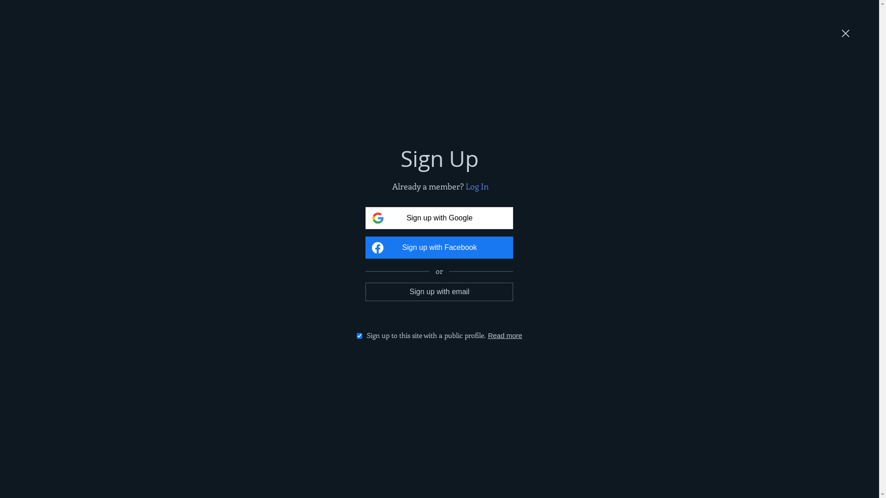 The image size is (886, 498). What do you see at coordinates (477, 186) in the screenshot?
I see `Log In` at bounding box center [477, 186].